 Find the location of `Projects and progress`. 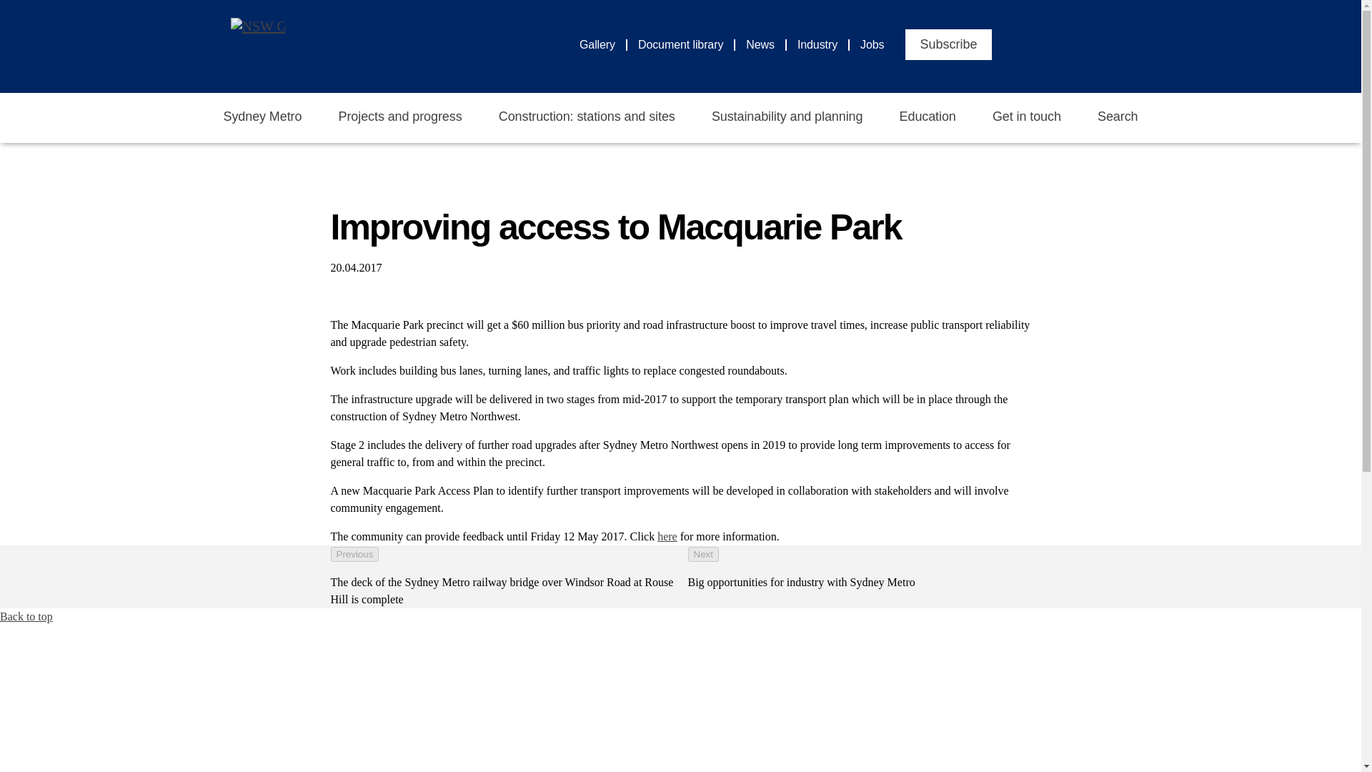

Projects and progress is located at coordinates (400, 117).